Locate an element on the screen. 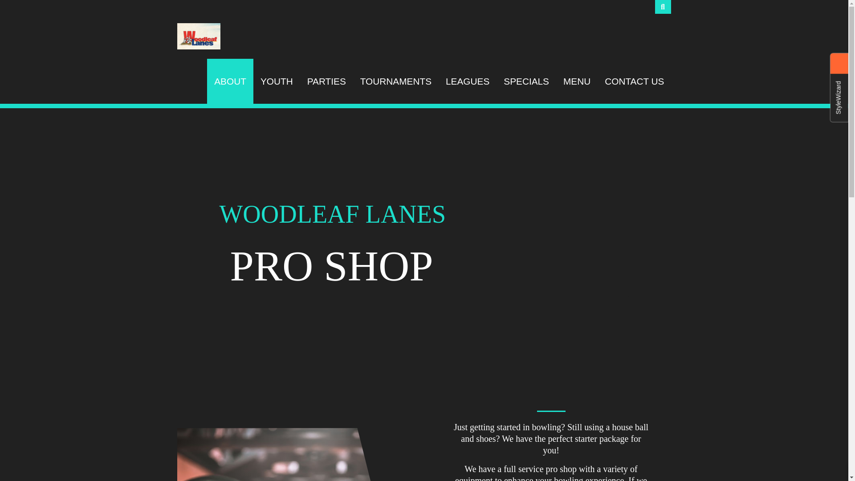 The image size is (855, 481). MENU is located at coordinates (577, 81).